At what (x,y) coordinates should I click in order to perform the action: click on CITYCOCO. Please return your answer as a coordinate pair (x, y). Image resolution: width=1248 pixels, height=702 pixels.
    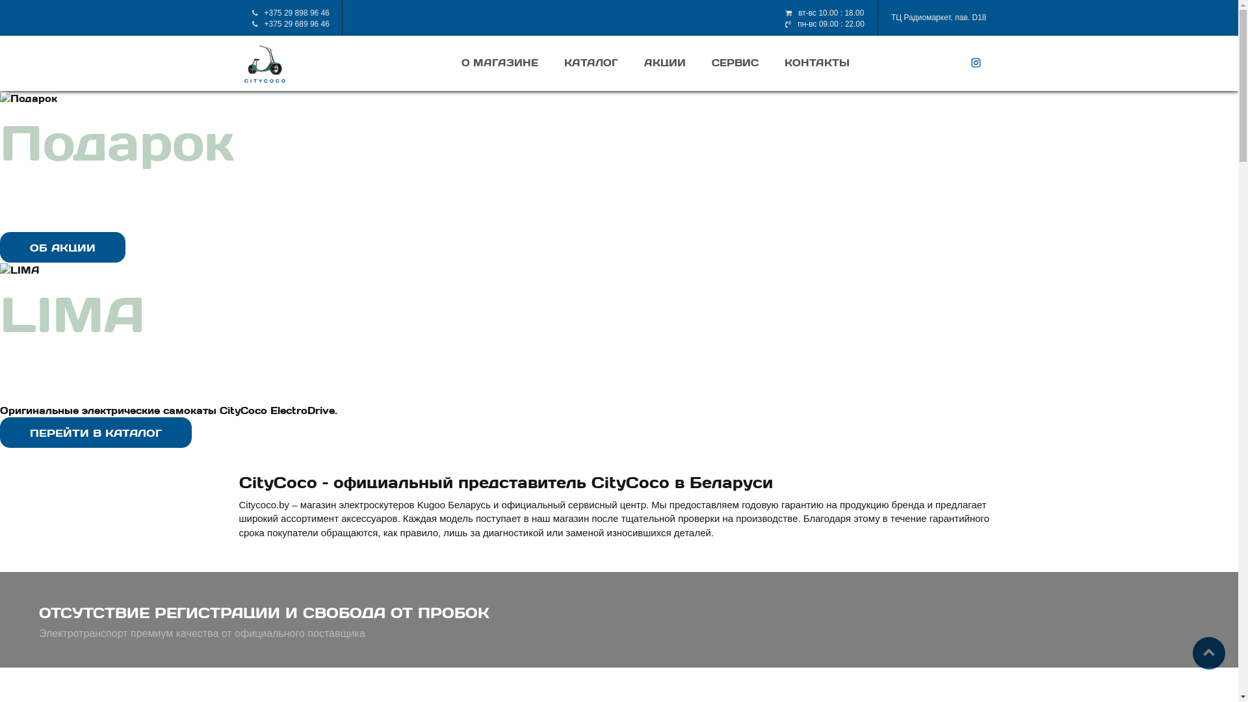
    Looking at the image, I should click on (265, 68).